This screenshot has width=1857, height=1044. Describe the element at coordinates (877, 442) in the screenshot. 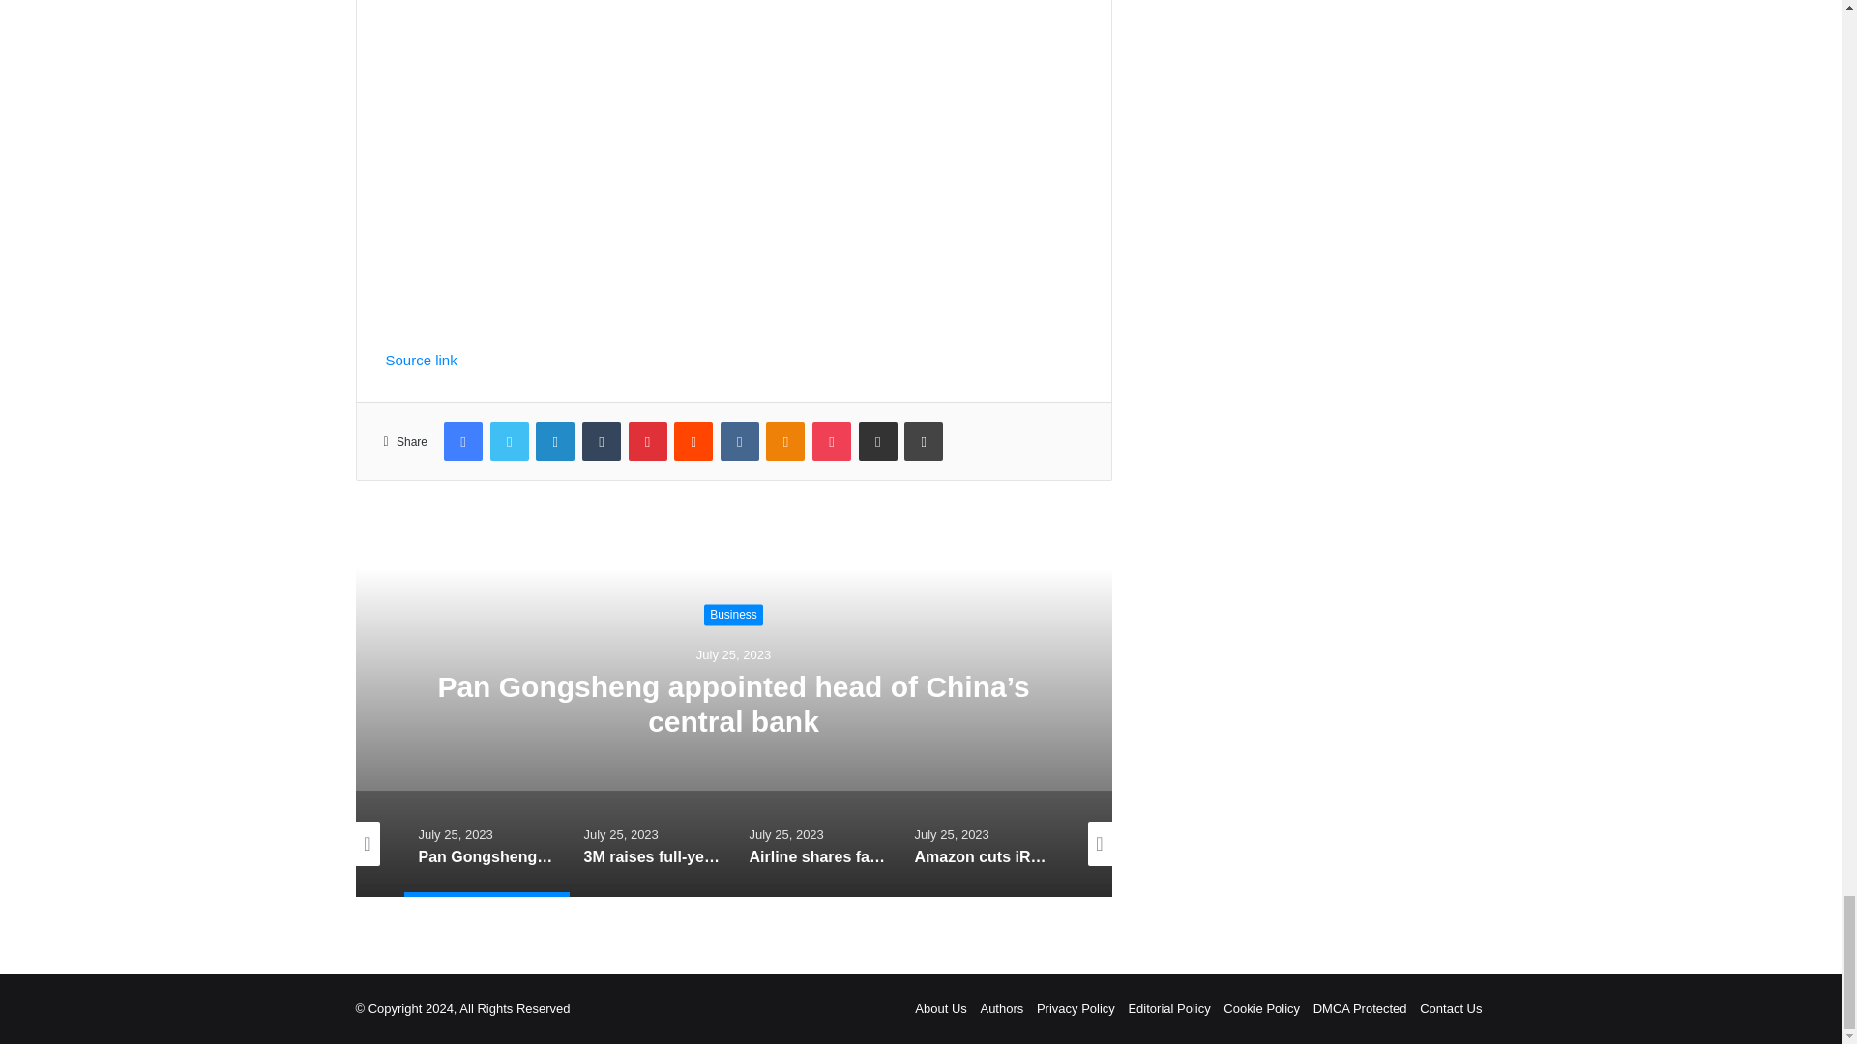

I see `Share via Email` at that location.